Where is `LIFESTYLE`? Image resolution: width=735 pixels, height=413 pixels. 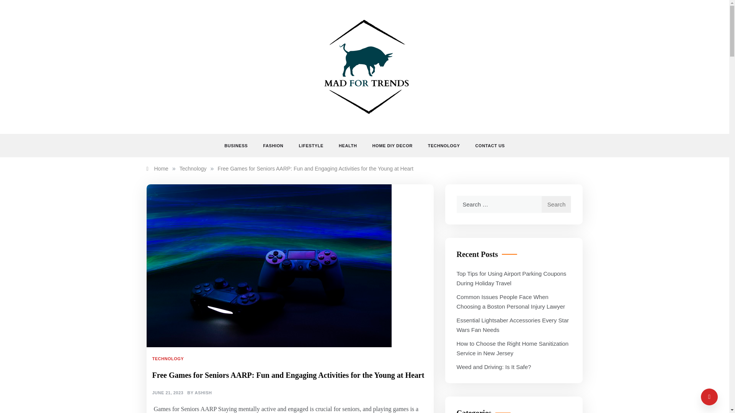
LIFESTYLE is located at coordinates (311, 146).